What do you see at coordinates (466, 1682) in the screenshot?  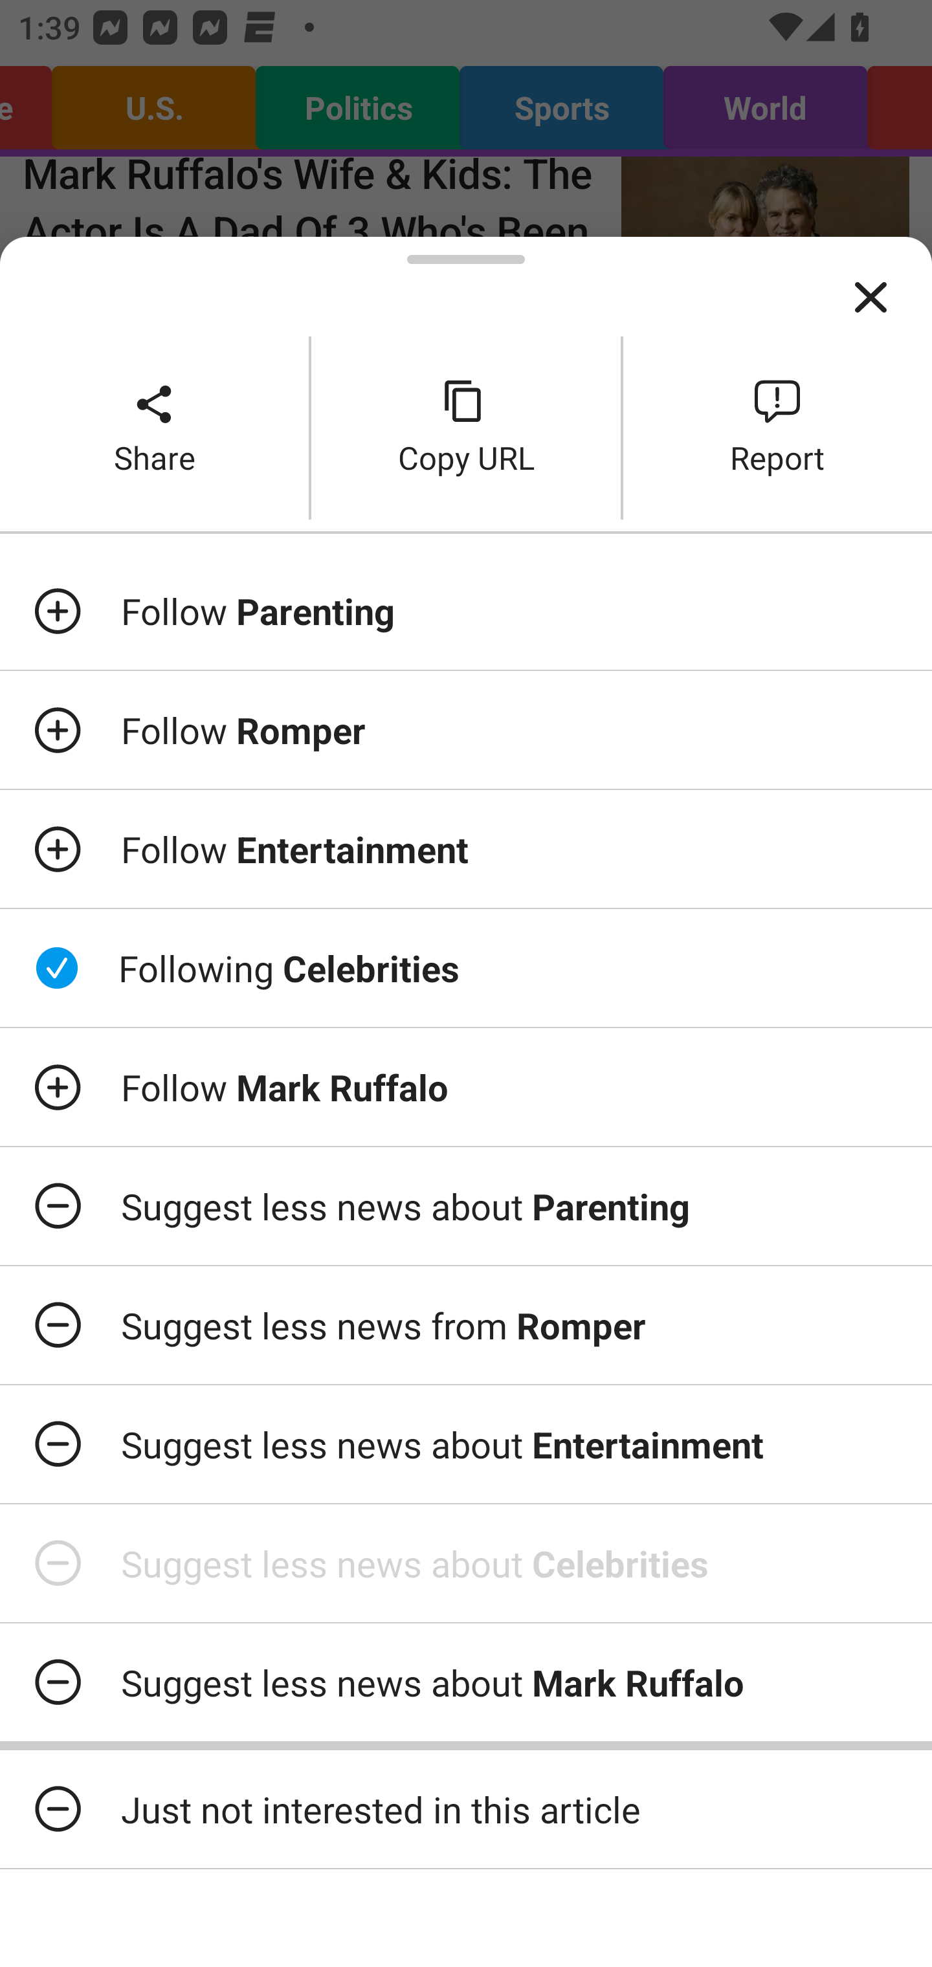 I see `Suggest less news about Mark Ruffalo` at bounding box center [466, 1682].